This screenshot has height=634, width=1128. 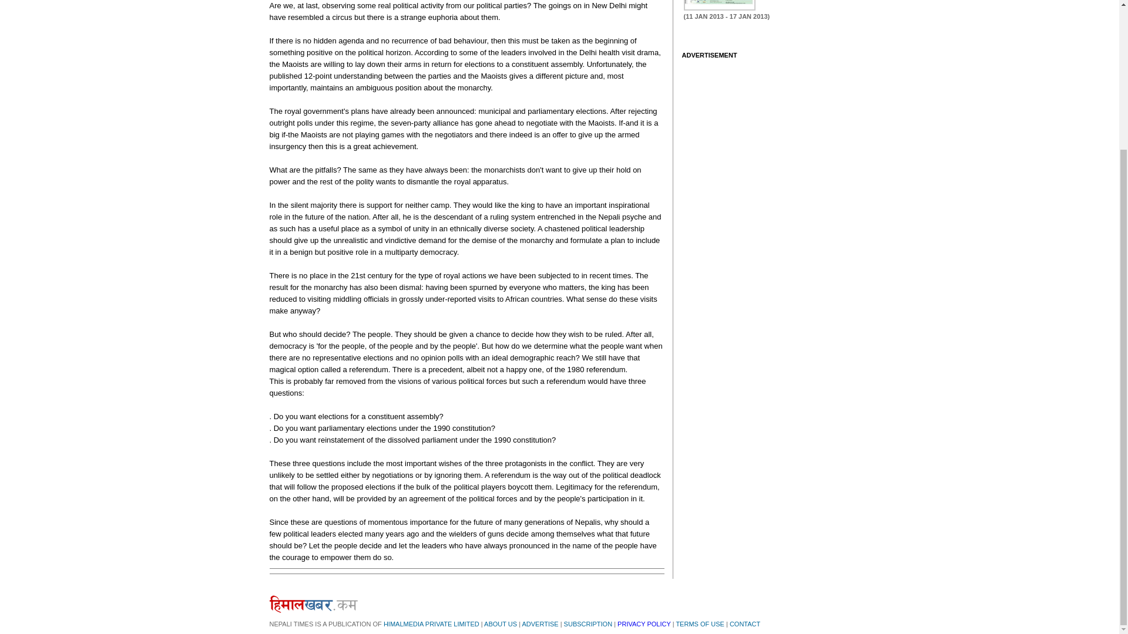 What do you see at coordinates (700, 624) in the screenshot?
I see `TERMS OF USE` at bounding box center [700, 624].